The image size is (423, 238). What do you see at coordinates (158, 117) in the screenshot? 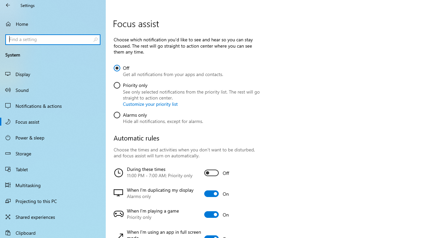
I see `Alarms only` at bounding box center [158, 117].